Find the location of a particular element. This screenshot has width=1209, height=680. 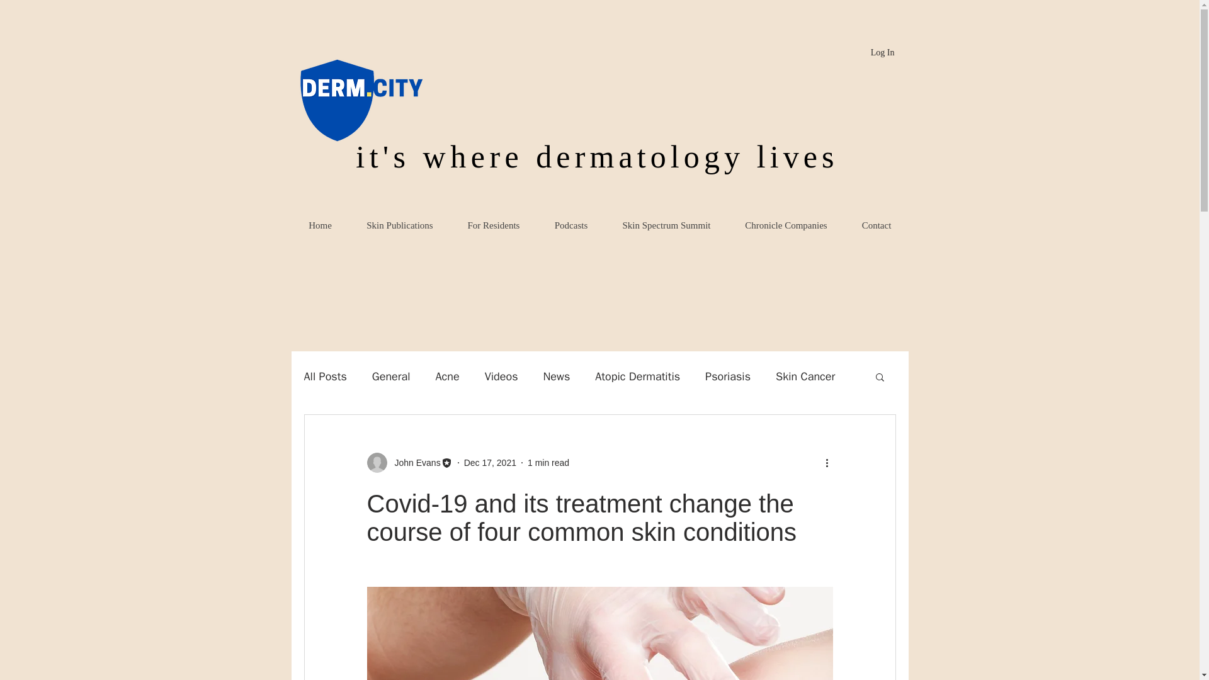

Contact is located at coordinates (875, 225).